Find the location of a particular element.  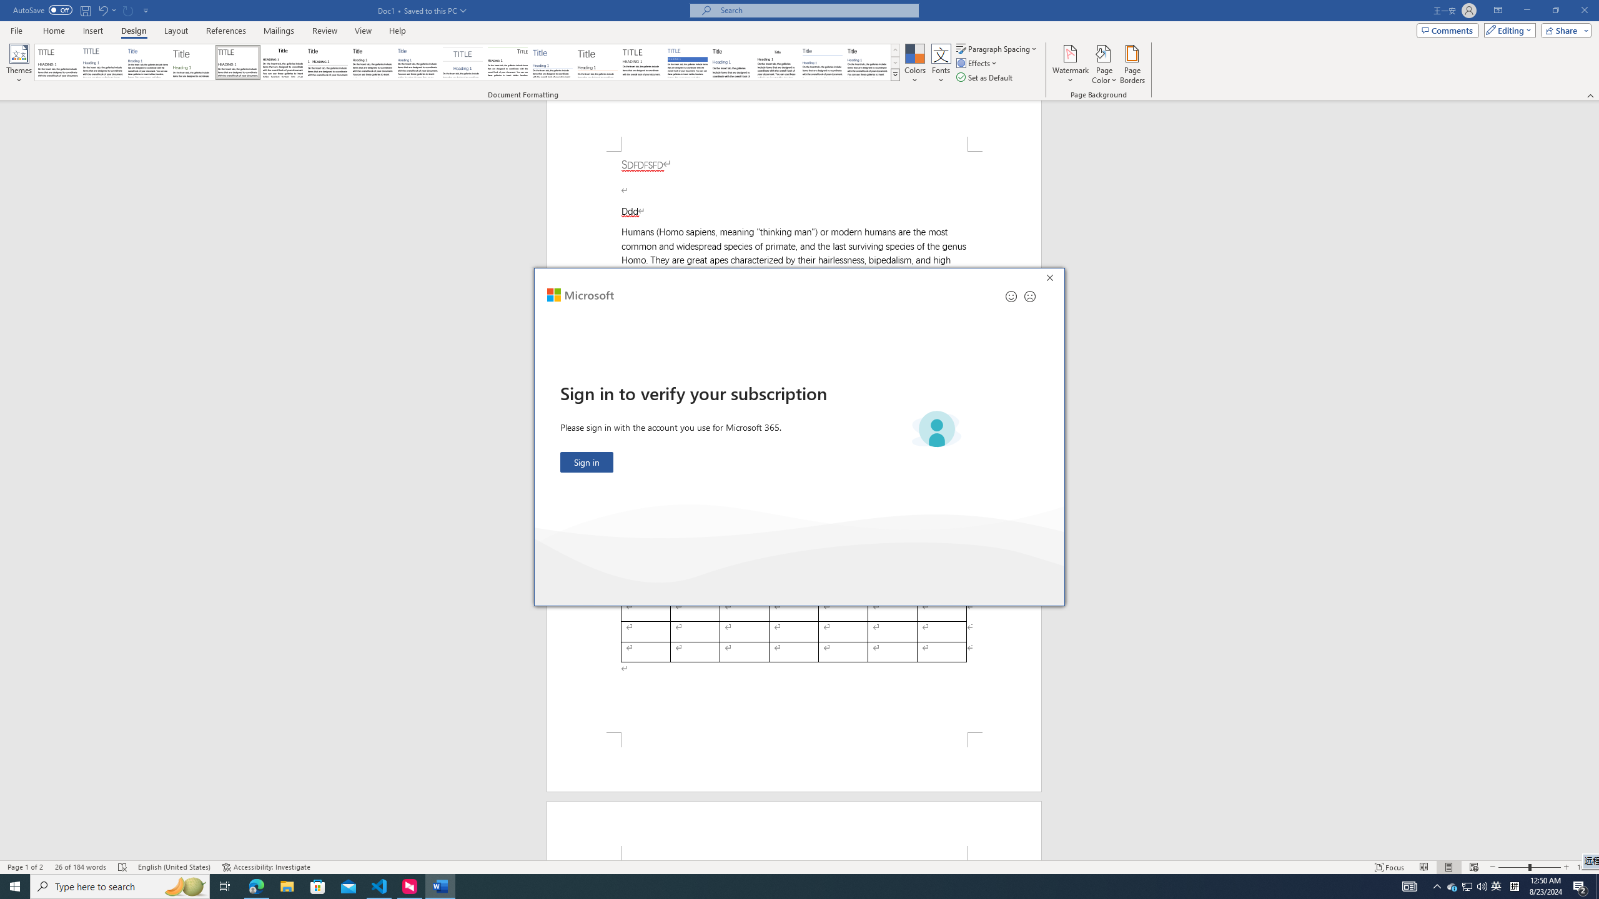

Search highlights icon opens search home window is located at coordinates (185, 887).